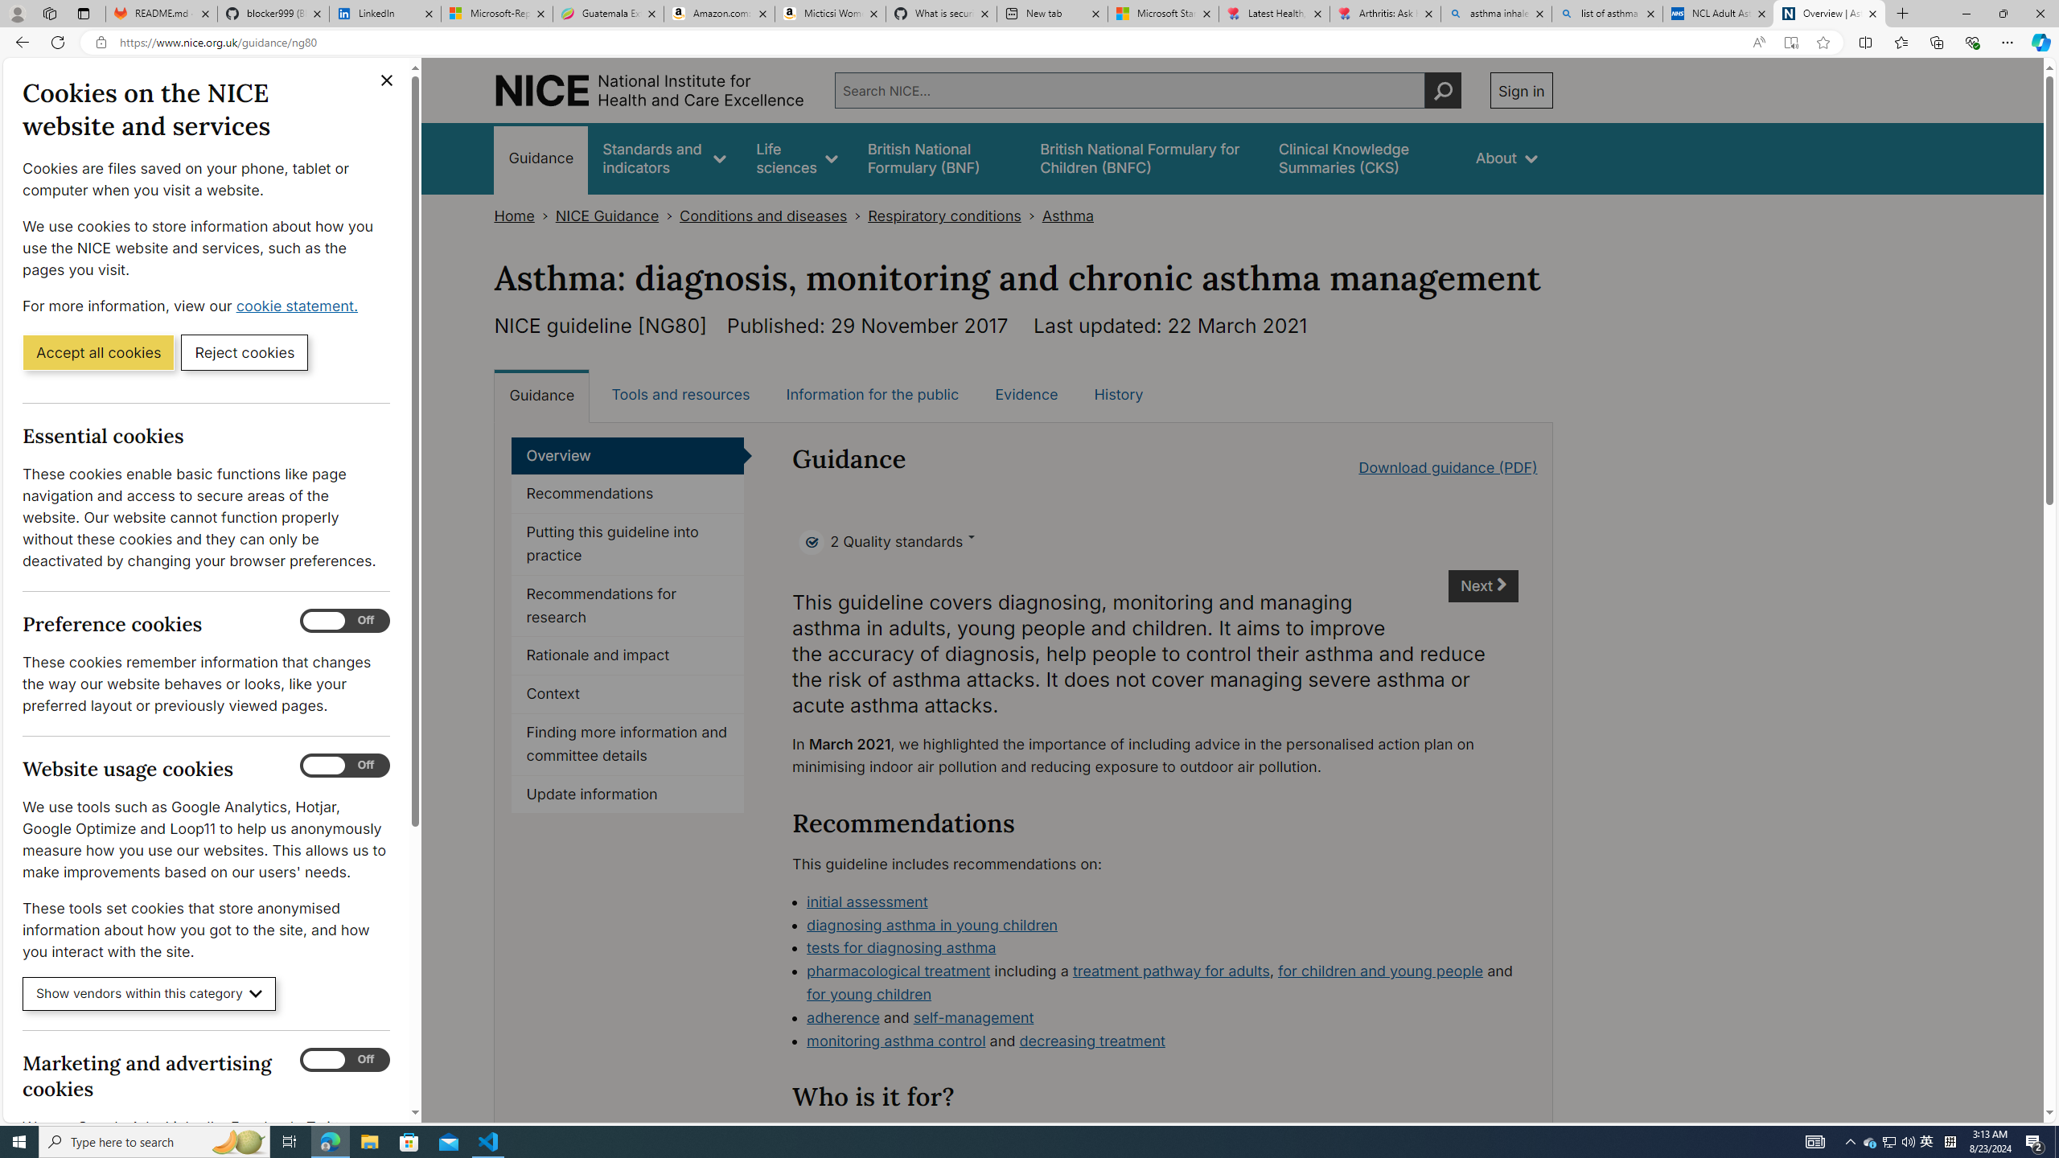 The height and width of the screenshot is (1158, 2059). Describe the element at coordinates (1362, 158) in the screenshot. I see `false` at that location.